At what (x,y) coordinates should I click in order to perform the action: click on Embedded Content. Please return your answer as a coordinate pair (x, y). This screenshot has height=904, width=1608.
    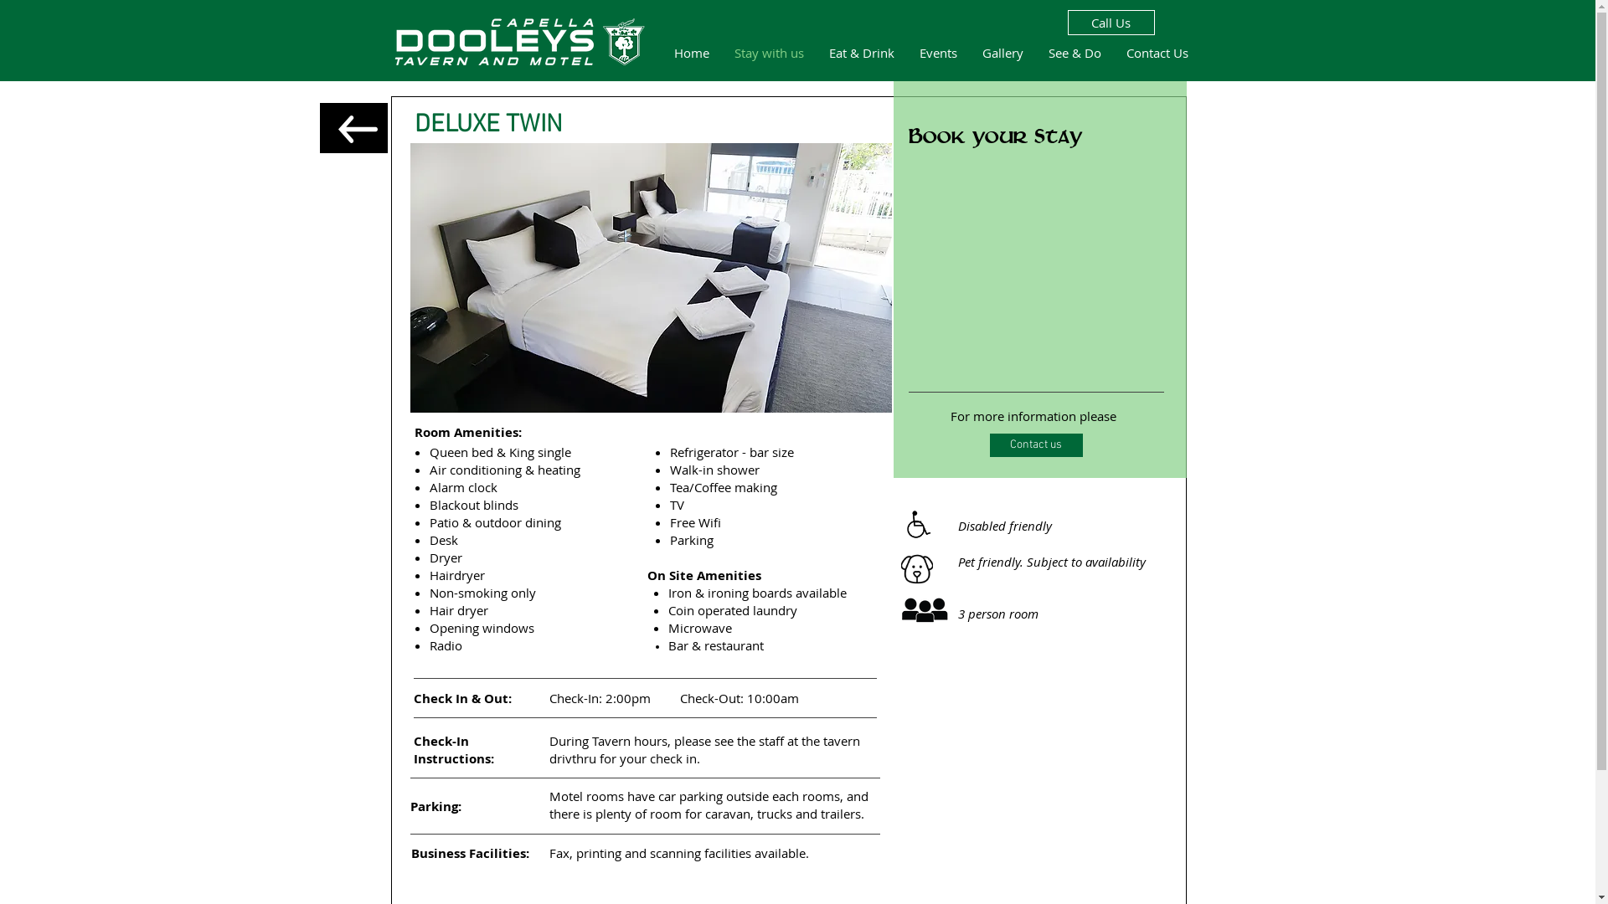
    Looking at the image, I should click on (1033, 278).